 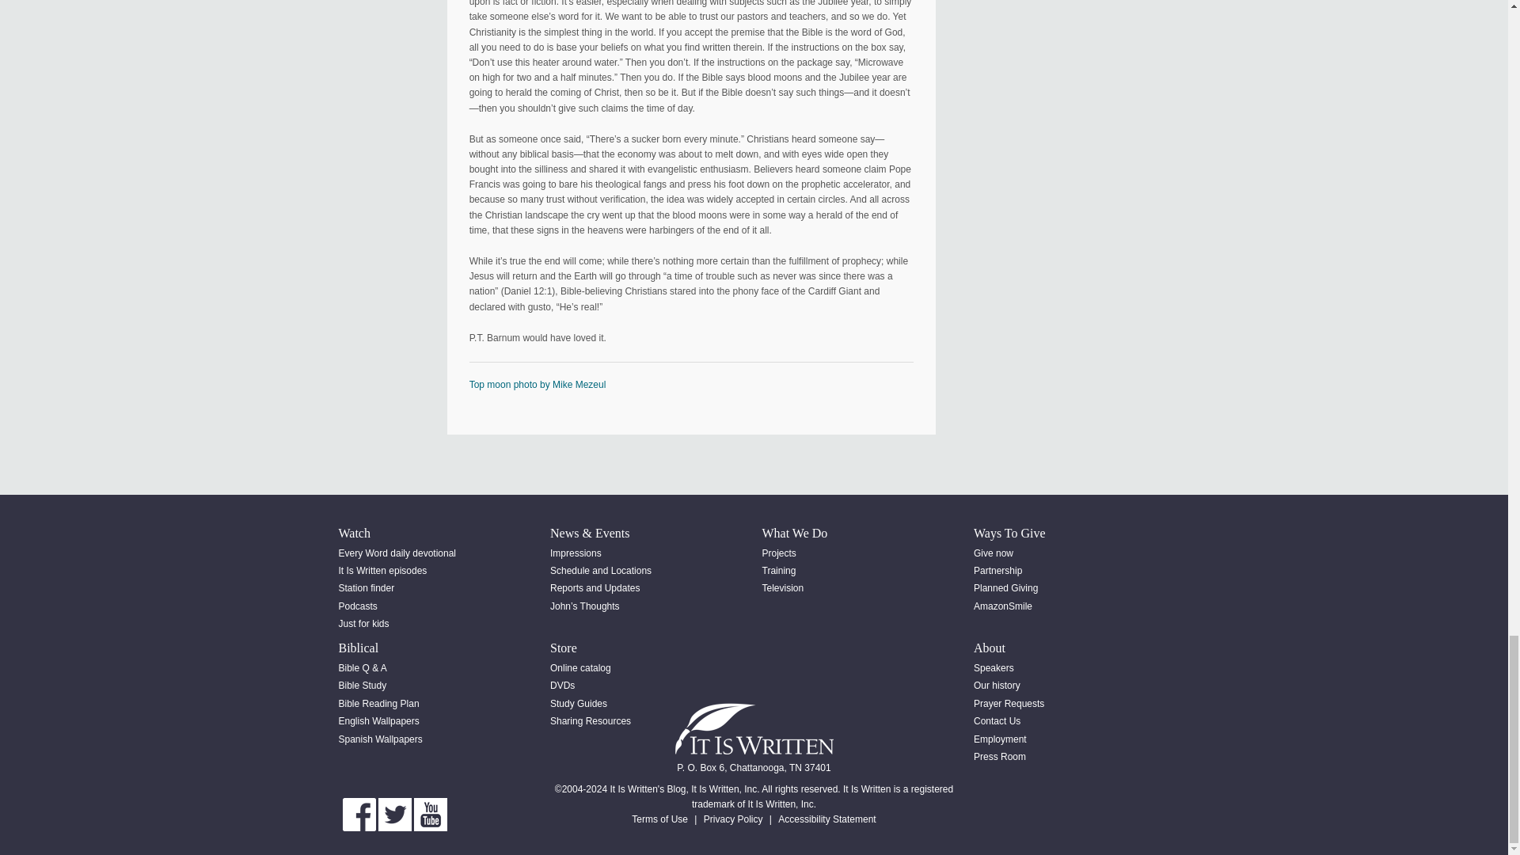 I want to click on It Is Written on Youtube, so click(x=430, y=814).